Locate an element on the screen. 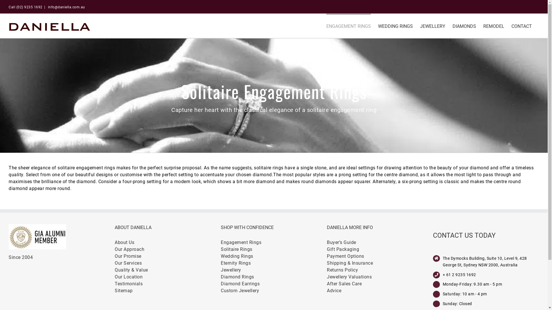  Quality & Value is located at coordinates (168, 270).